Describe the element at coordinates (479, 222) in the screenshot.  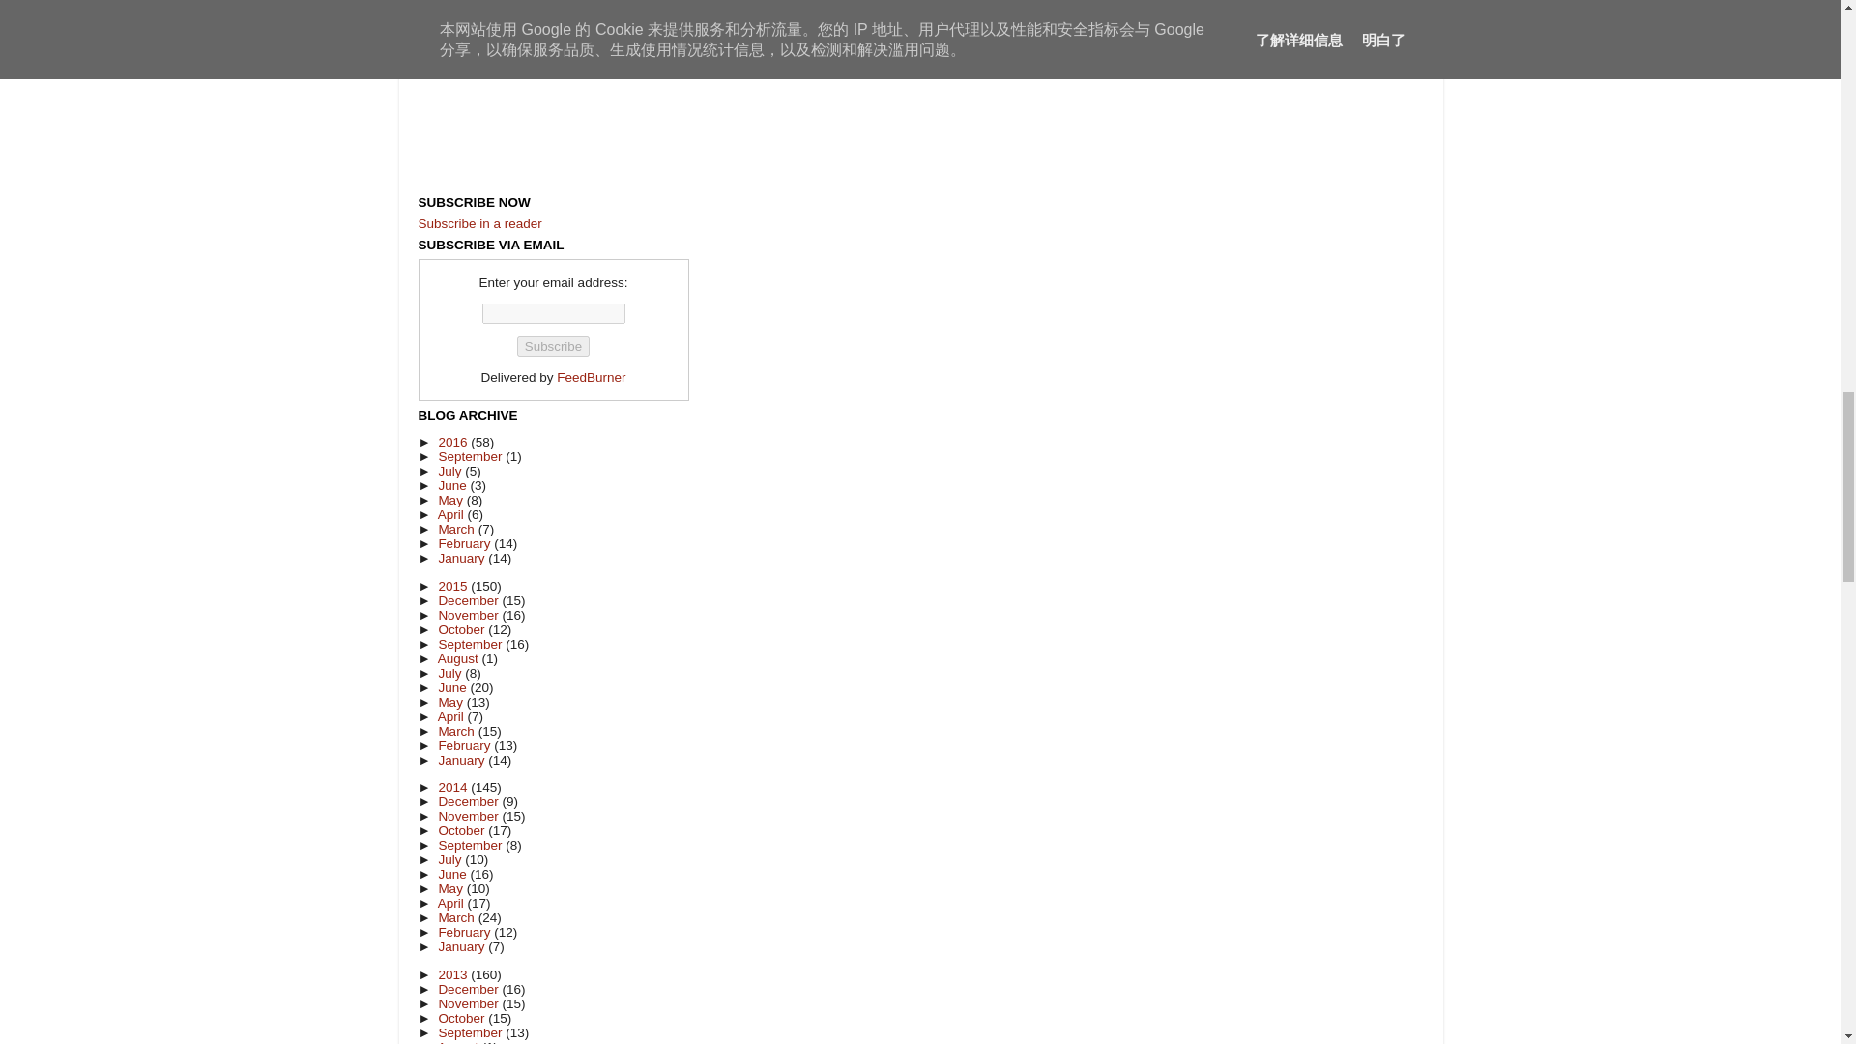
I see `Subscribe in a reader` at that location.